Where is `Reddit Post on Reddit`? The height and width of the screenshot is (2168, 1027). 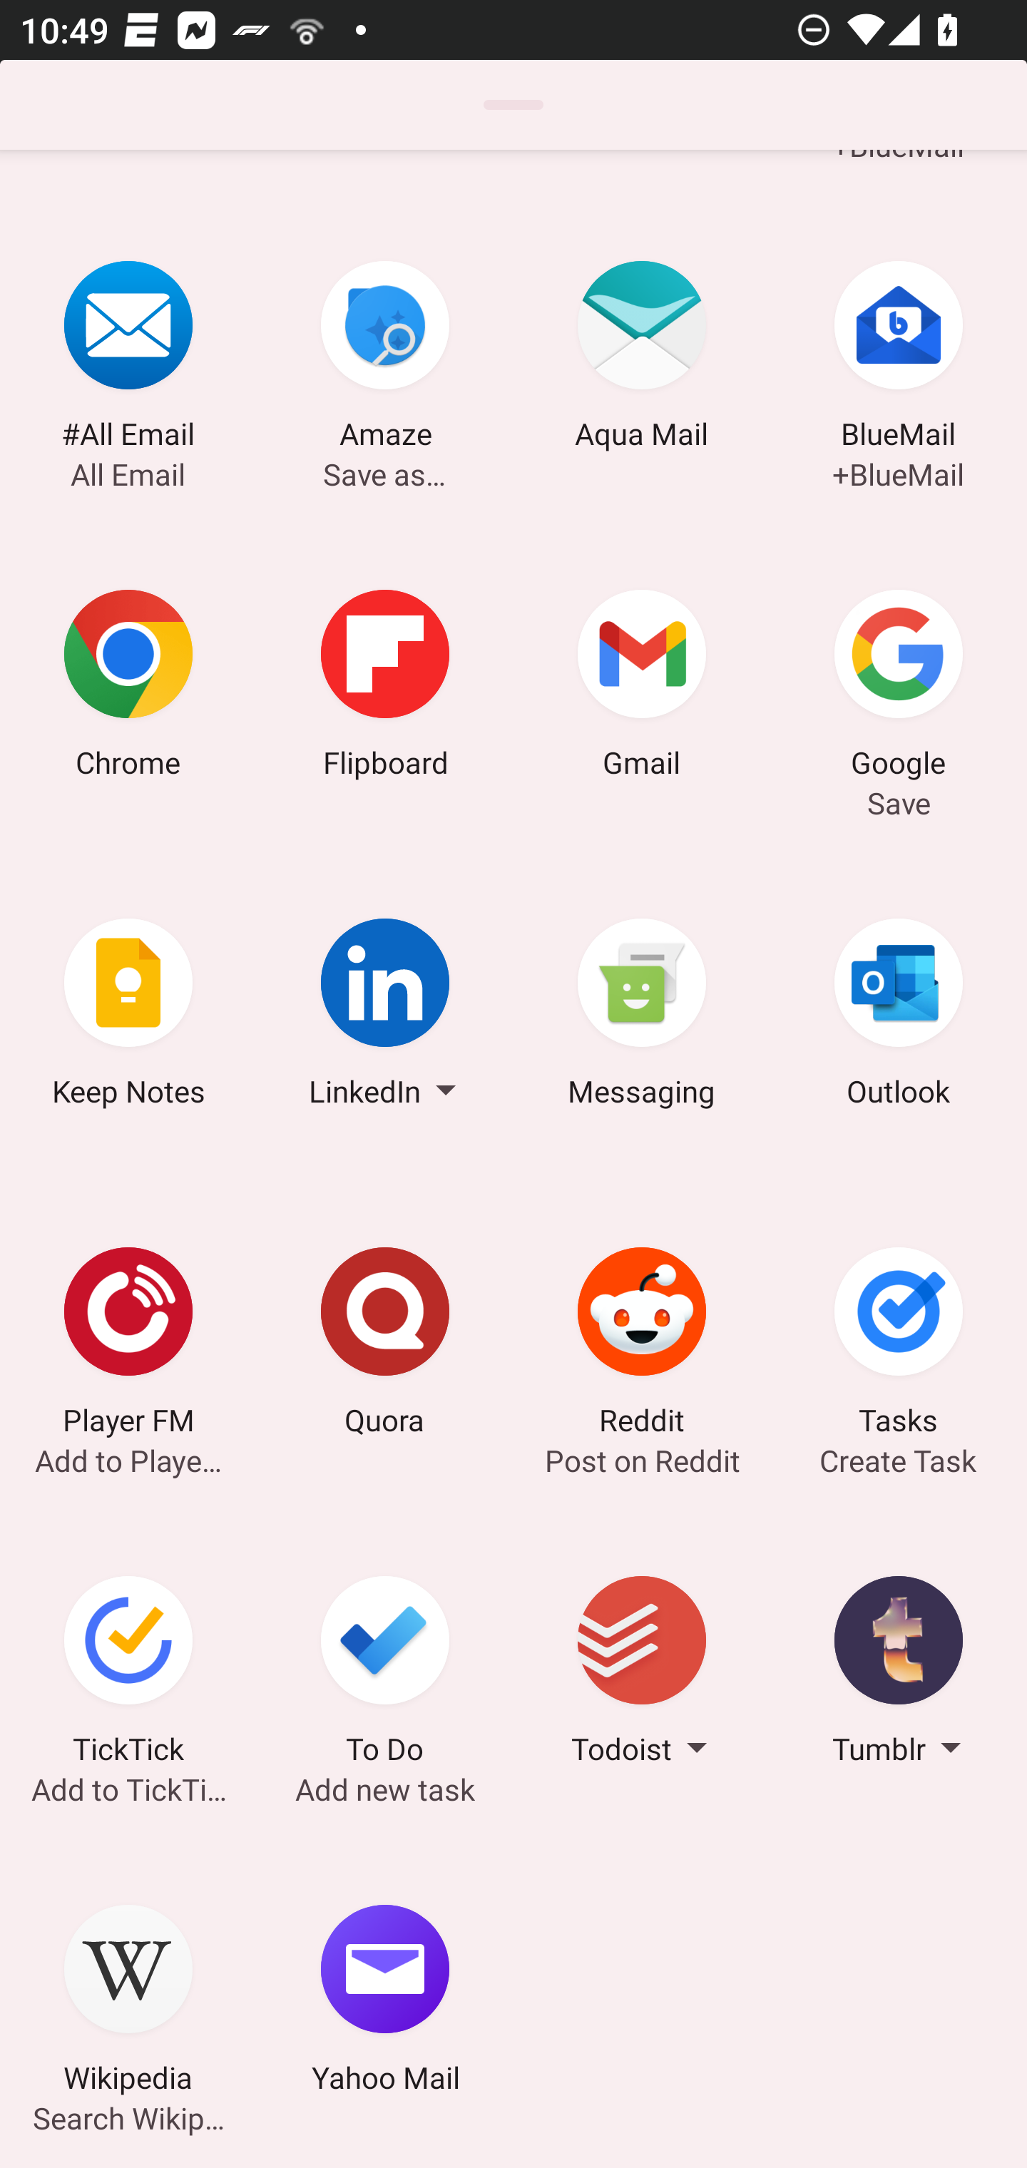 Reddit Post on Reddit is located at coordinates (642, 1346).